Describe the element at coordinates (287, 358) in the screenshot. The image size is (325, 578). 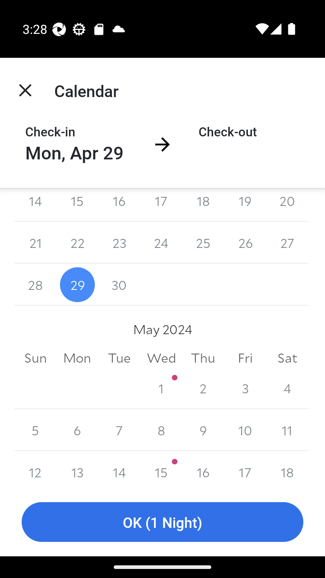
I see `Sat` at that location.